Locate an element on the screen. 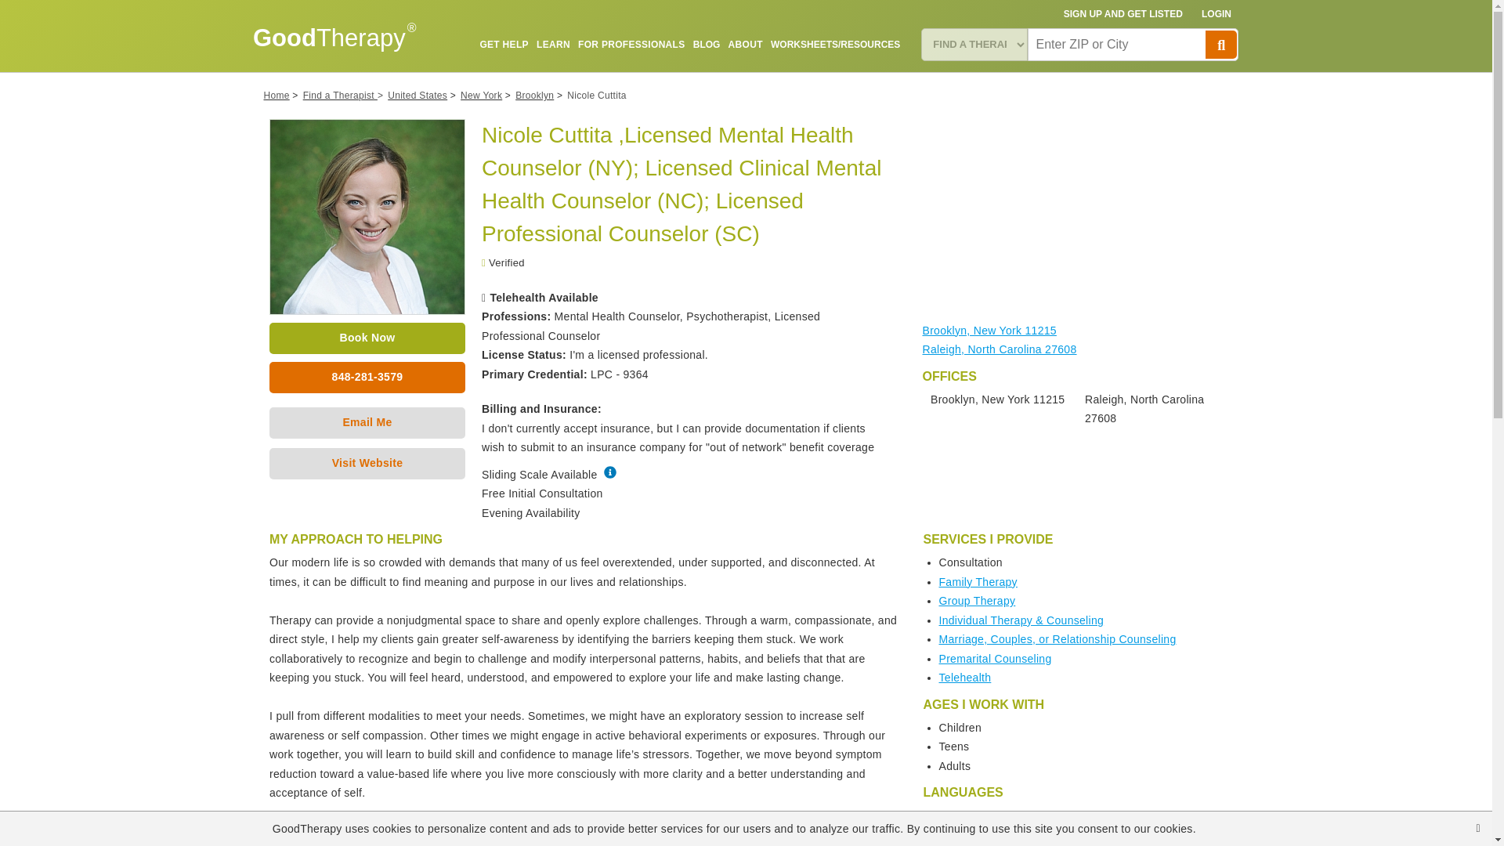 This screenshot has height=846, width=1504. SIGN UP AND GET LISTED is located at coordinates (1123, 14).